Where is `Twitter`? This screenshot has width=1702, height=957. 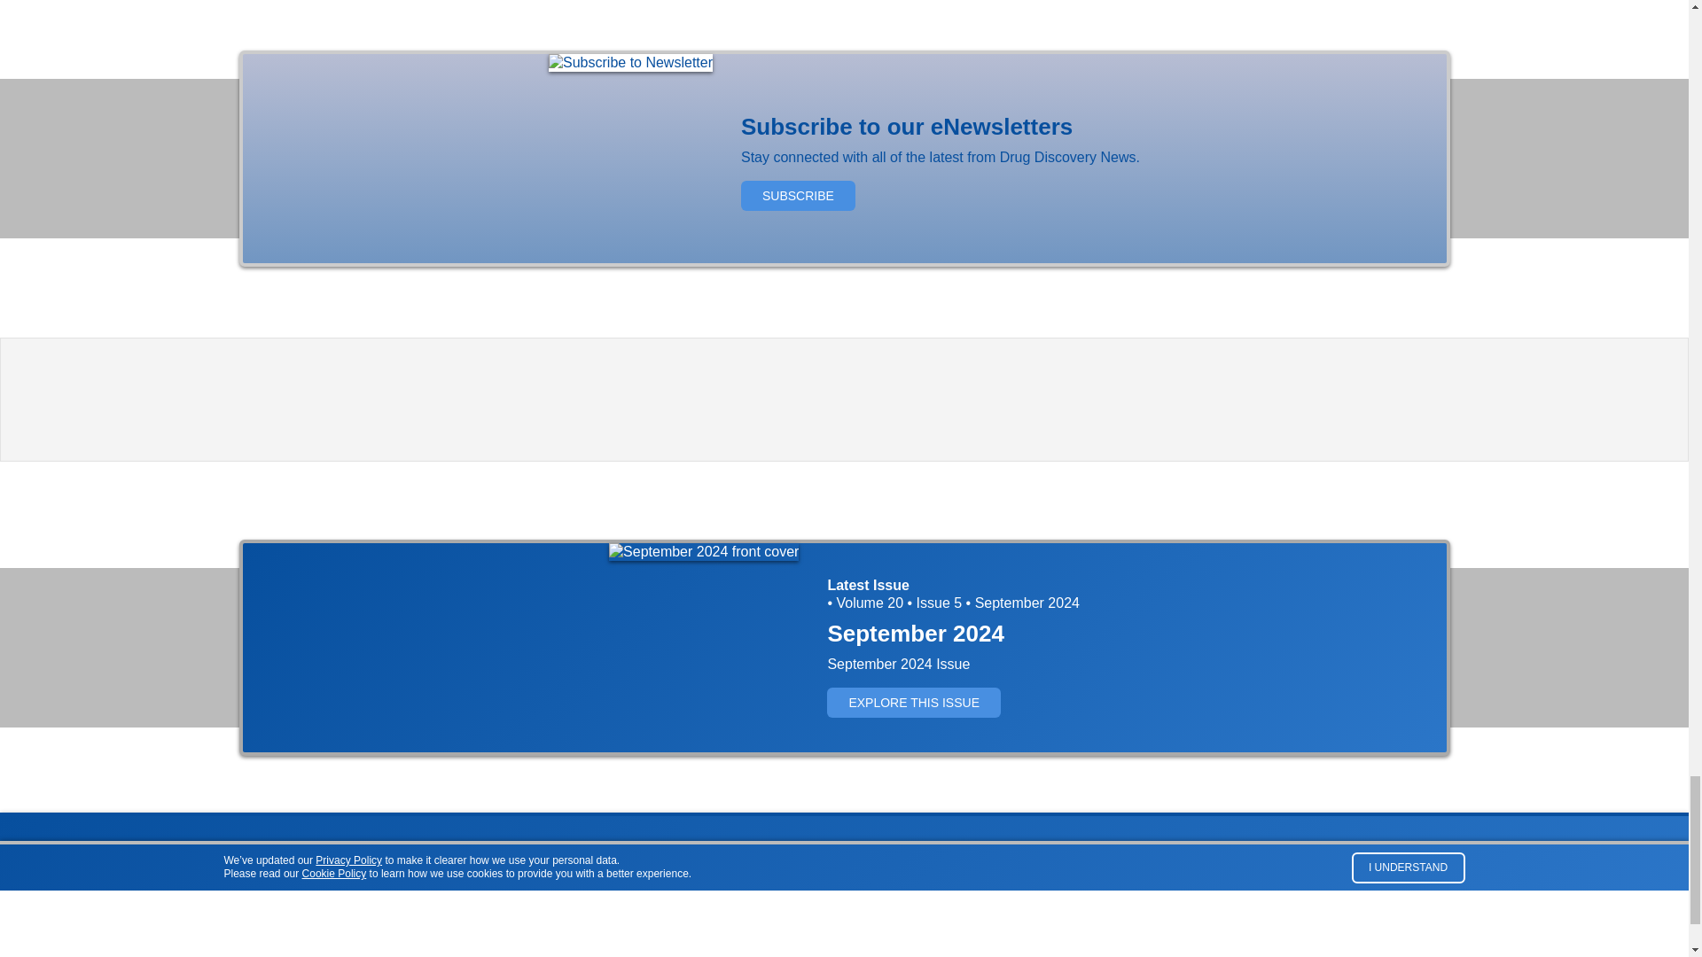
Twitter is located at coordinates (1418, 879).